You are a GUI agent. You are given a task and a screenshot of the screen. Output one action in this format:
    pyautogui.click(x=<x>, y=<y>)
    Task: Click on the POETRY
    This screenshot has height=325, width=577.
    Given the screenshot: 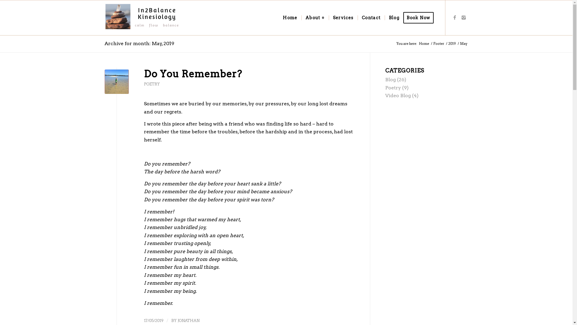 What is the action you would take?
    pyautogui.click(x=151, y=84)
    